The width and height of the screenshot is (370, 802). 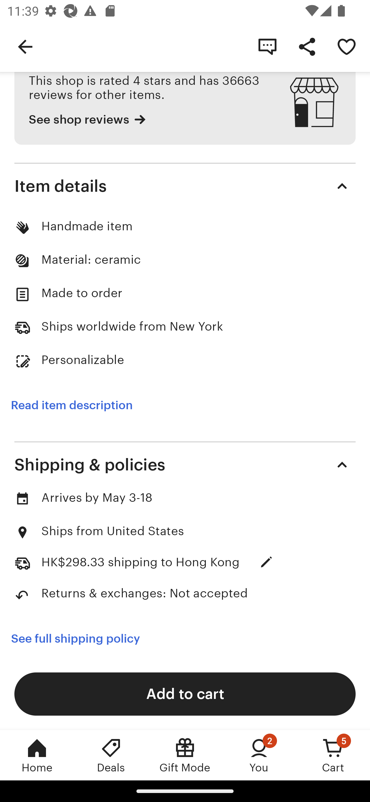 What do you see at coordinates (72, 405) in the screenshot?
I see `Read item description` at bounding box center [72, 405].